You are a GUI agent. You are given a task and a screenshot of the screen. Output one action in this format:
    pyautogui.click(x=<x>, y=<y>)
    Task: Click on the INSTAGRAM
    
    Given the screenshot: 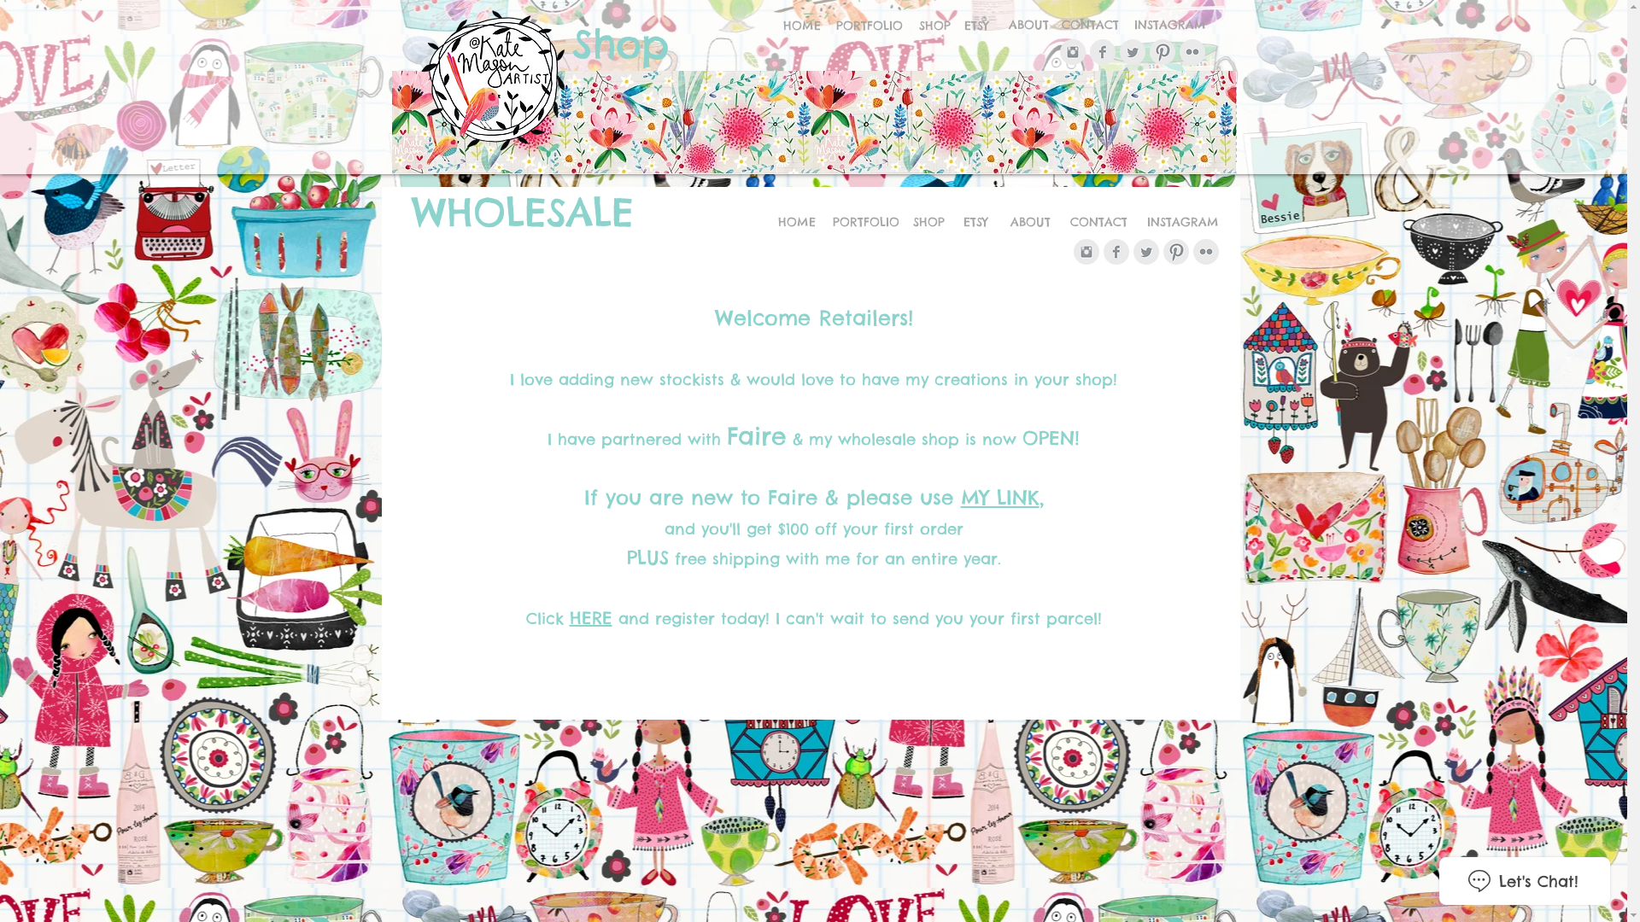 What is the action you would take?
    pyautogui.click(x=1169, y=26)
    